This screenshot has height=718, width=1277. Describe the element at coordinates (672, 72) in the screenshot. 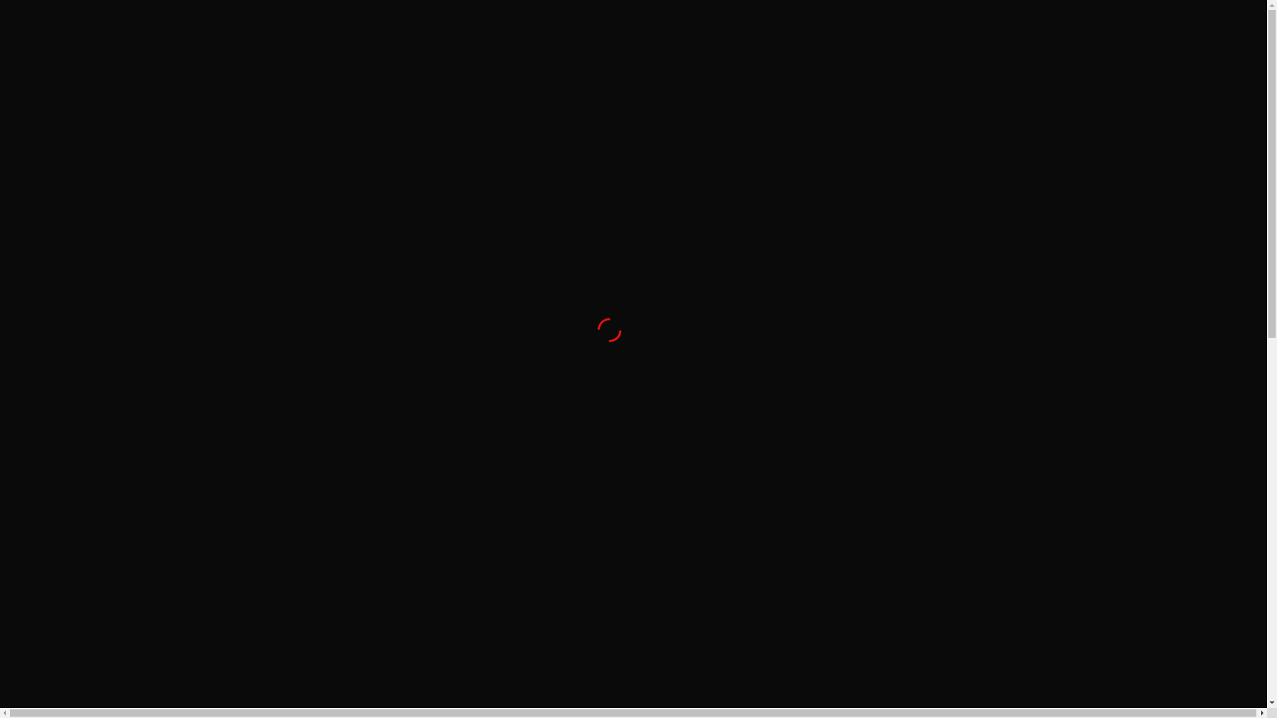

I see `NIEUWS` at that location.